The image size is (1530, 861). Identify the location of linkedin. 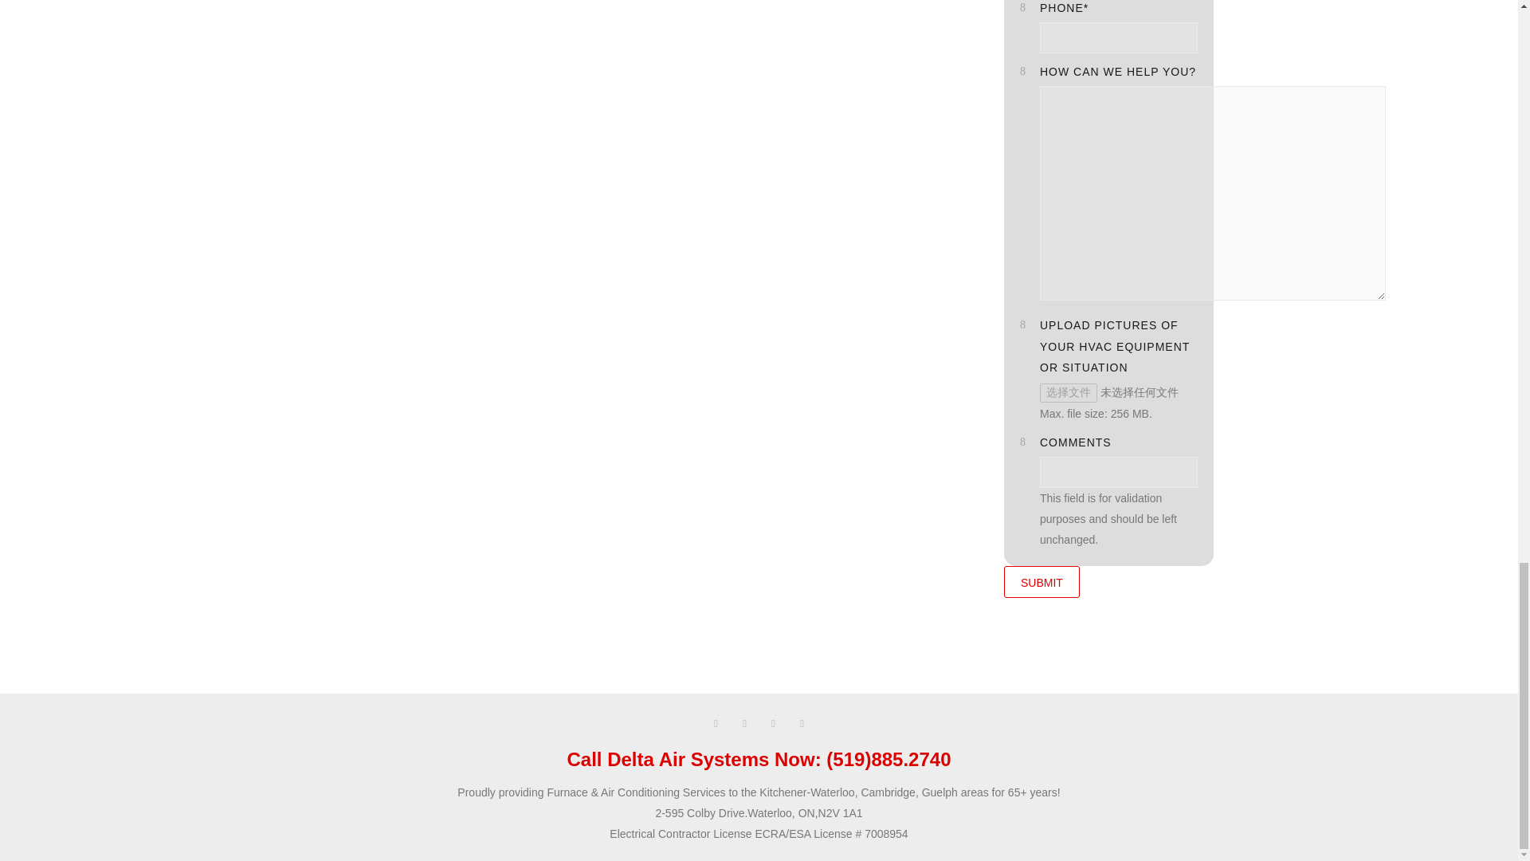
(744, 723).